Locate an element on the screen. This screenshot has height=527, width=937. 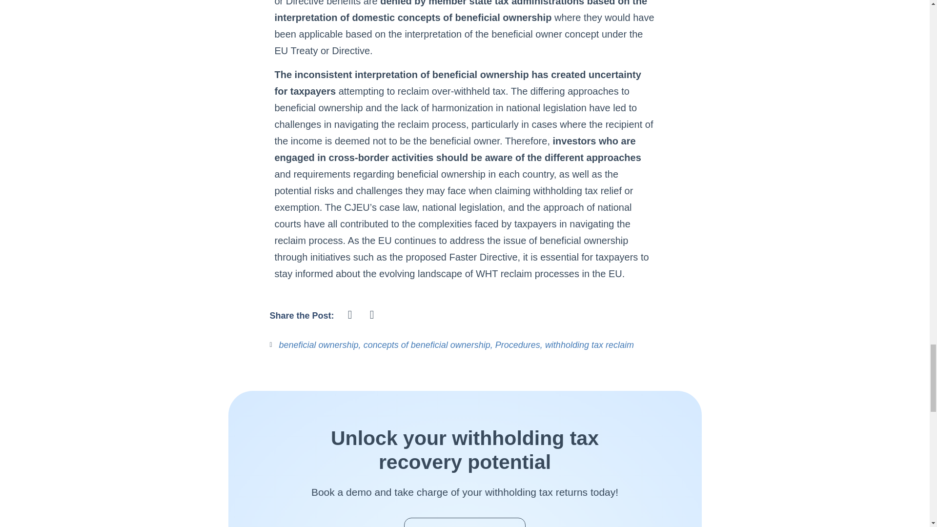
withholding tax reclaim is located at coordinates (590, 345).